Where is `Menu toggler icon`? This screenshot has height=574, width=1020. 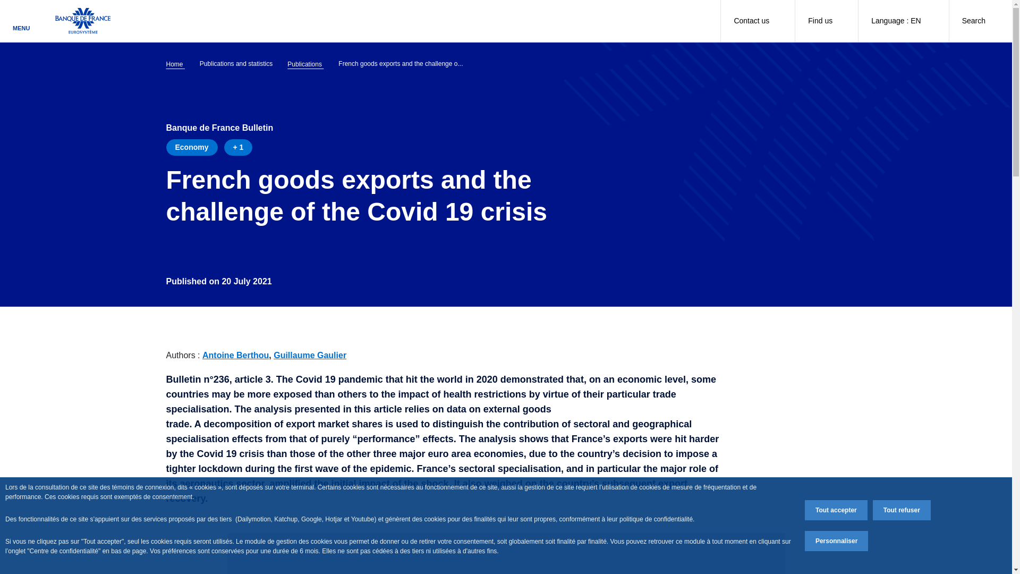
Menu toggler icon is located at coordinates (21, 16).